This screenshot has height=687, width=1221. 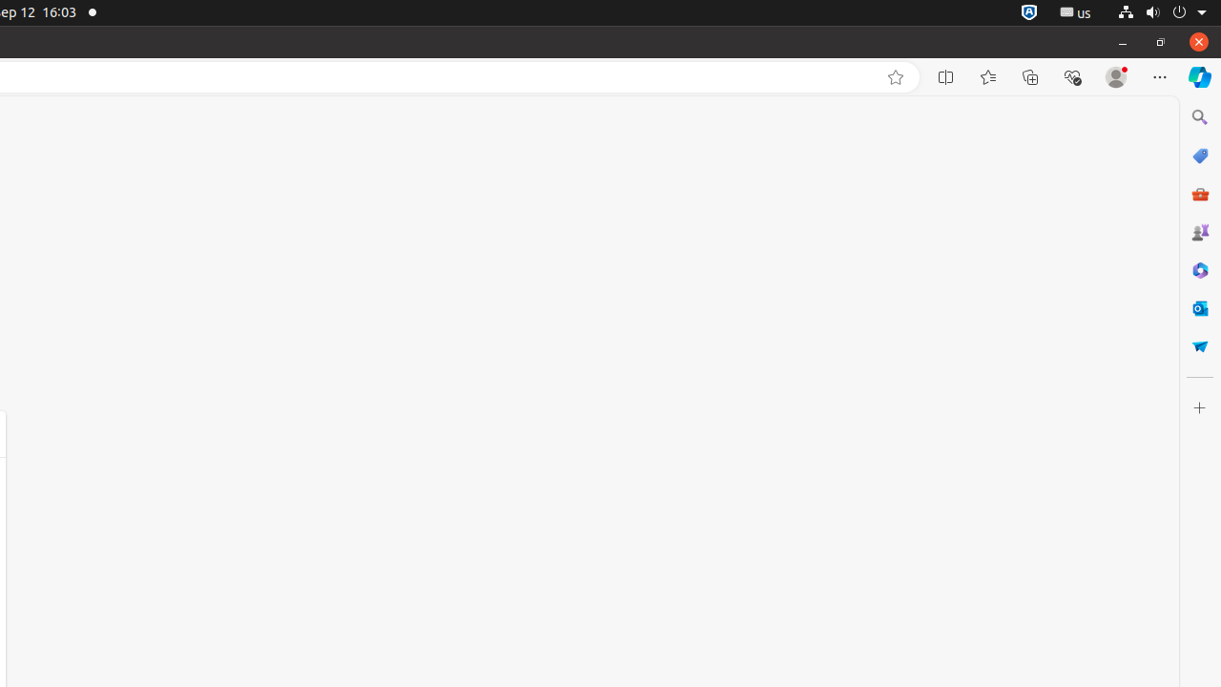 I want to click on Browser essentials, so click(x=1072, y=77).